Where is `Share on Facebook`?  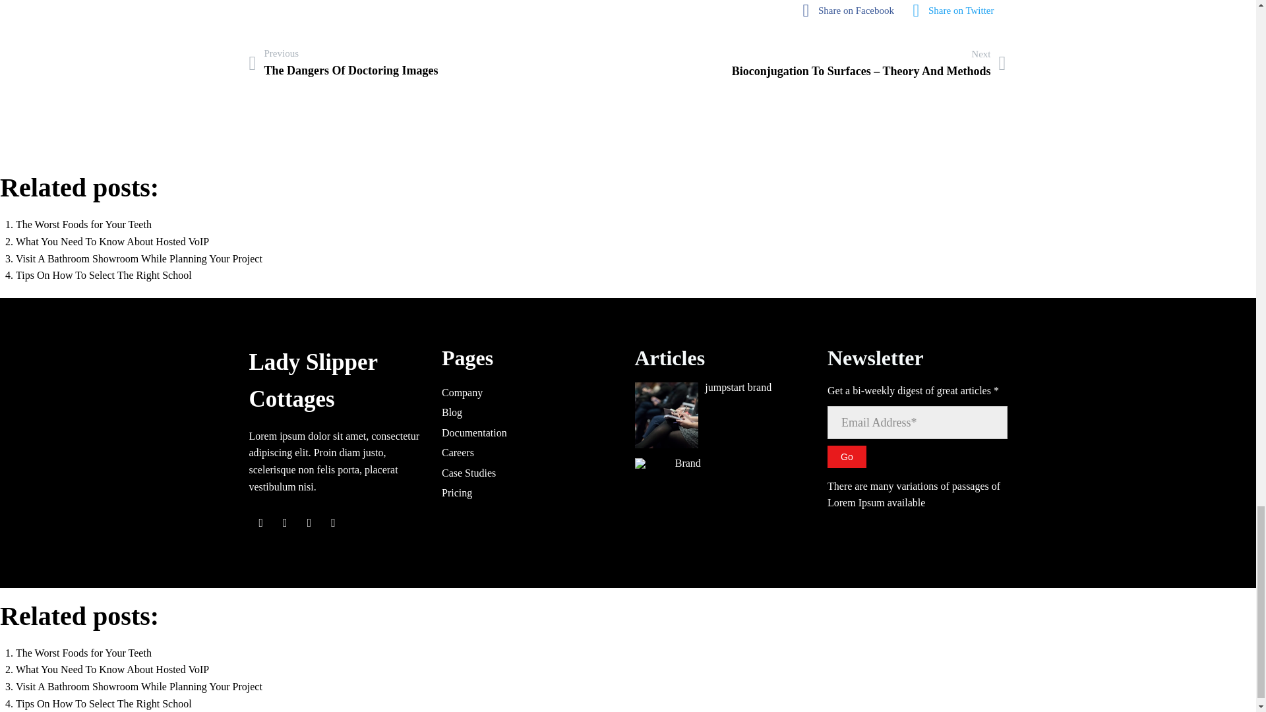
Share on Facebook is located at coordinates (83, 653).